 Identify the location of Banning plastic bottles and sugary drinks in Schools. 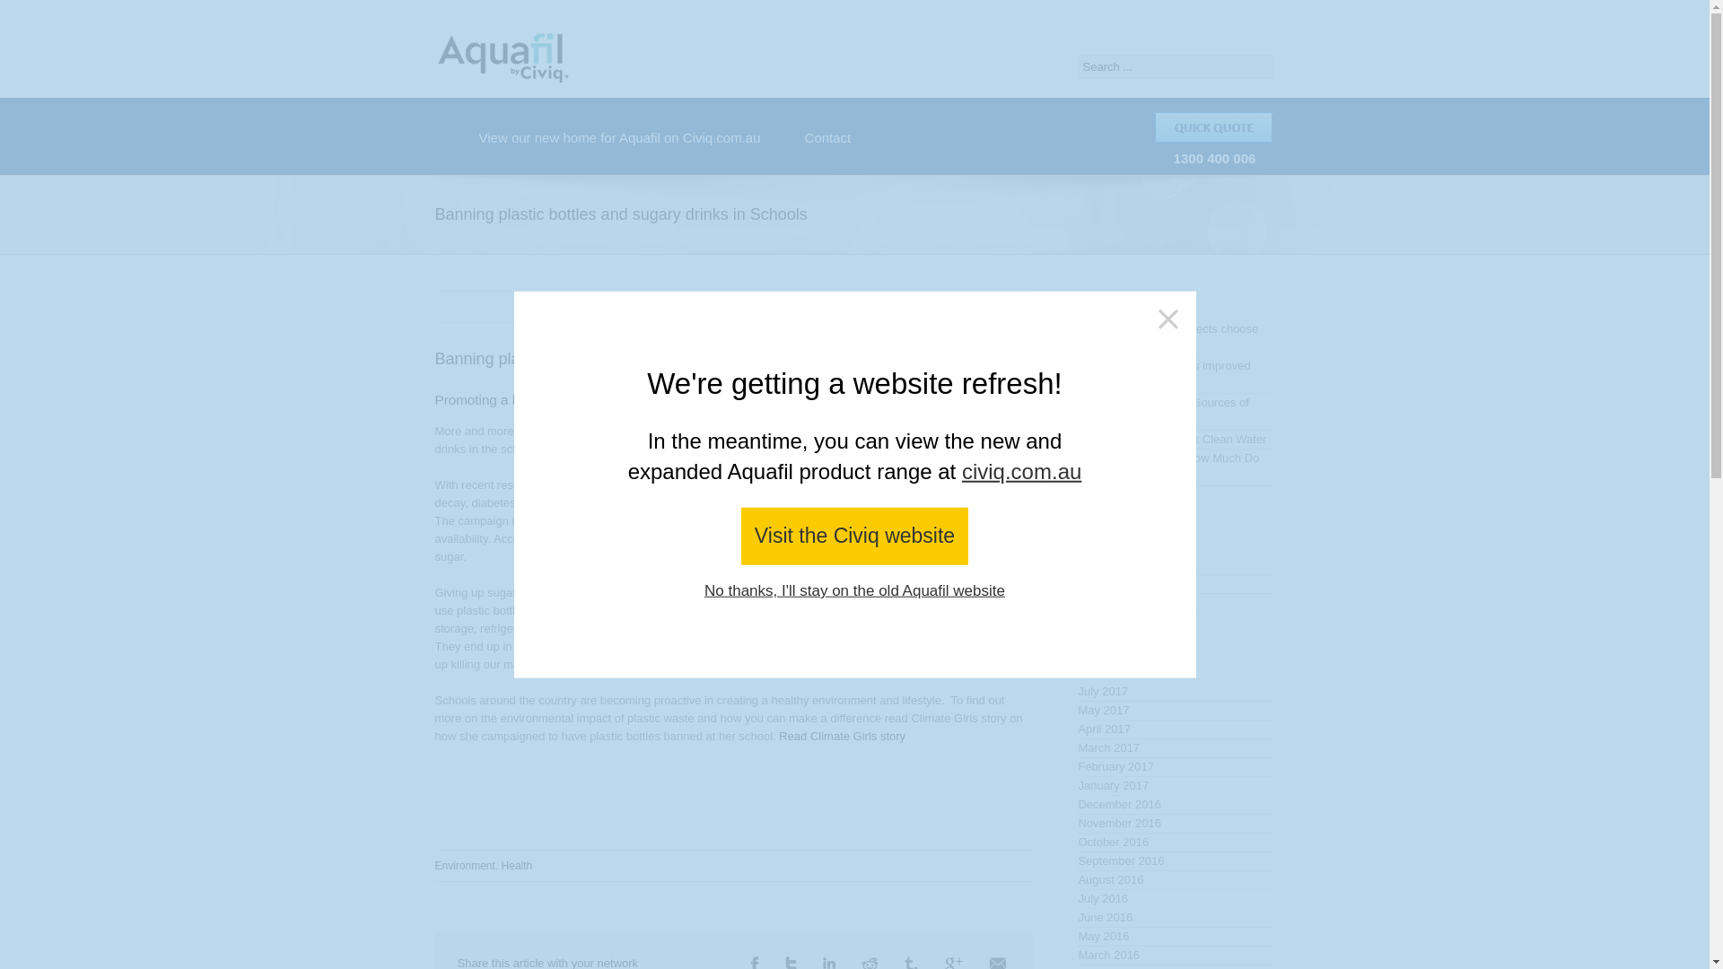
(619, 359).